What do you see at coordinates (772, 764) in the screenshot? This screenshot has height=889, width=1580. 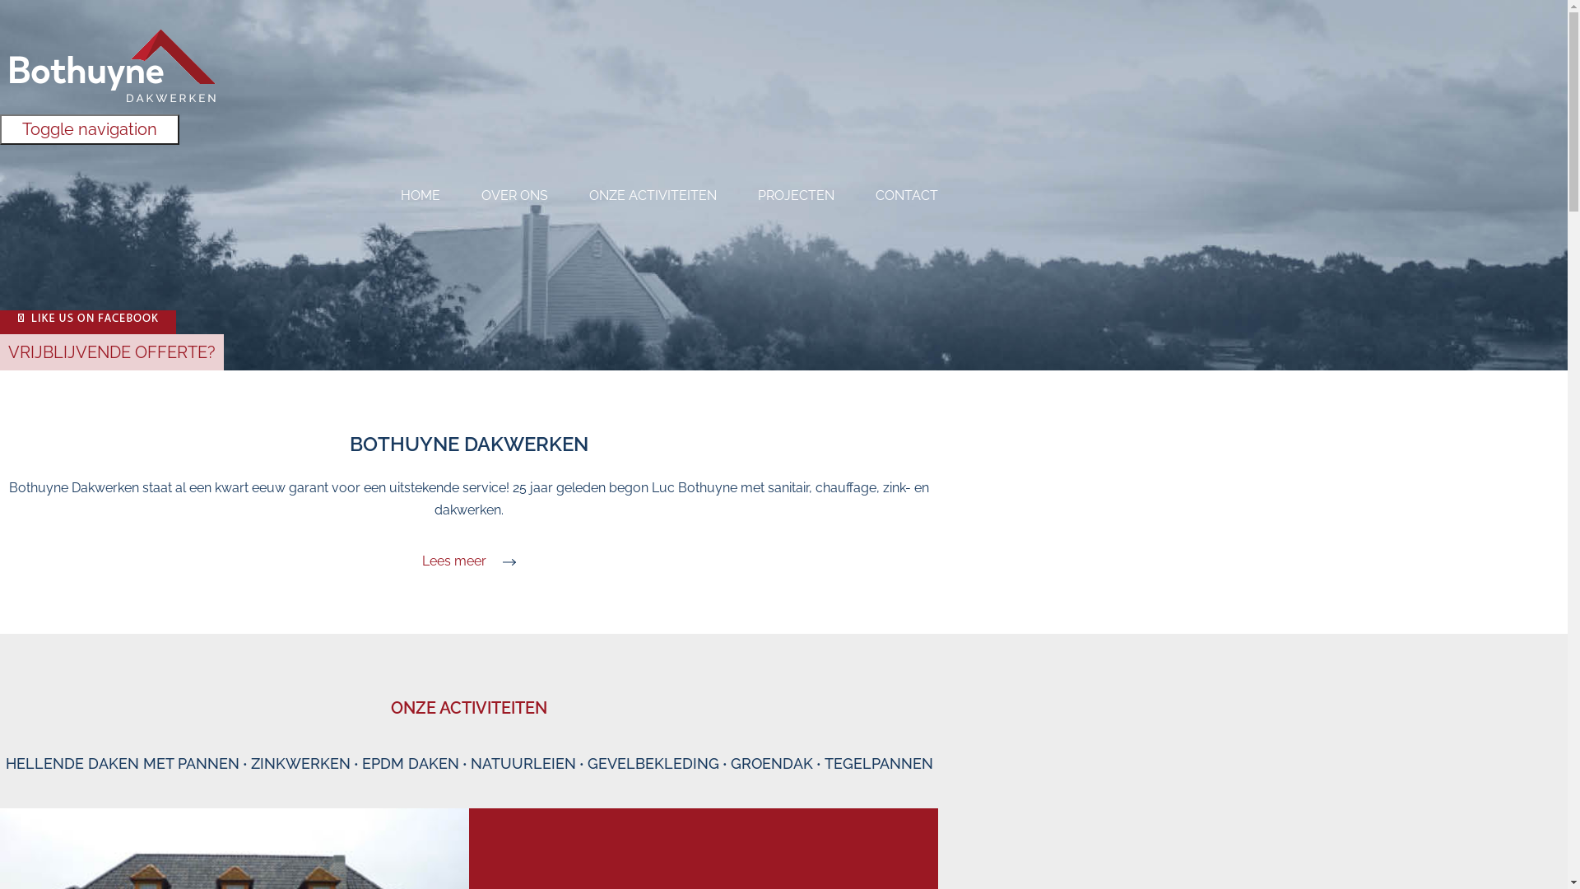 I see `GROENDAK` at bounding box center [772, 764].